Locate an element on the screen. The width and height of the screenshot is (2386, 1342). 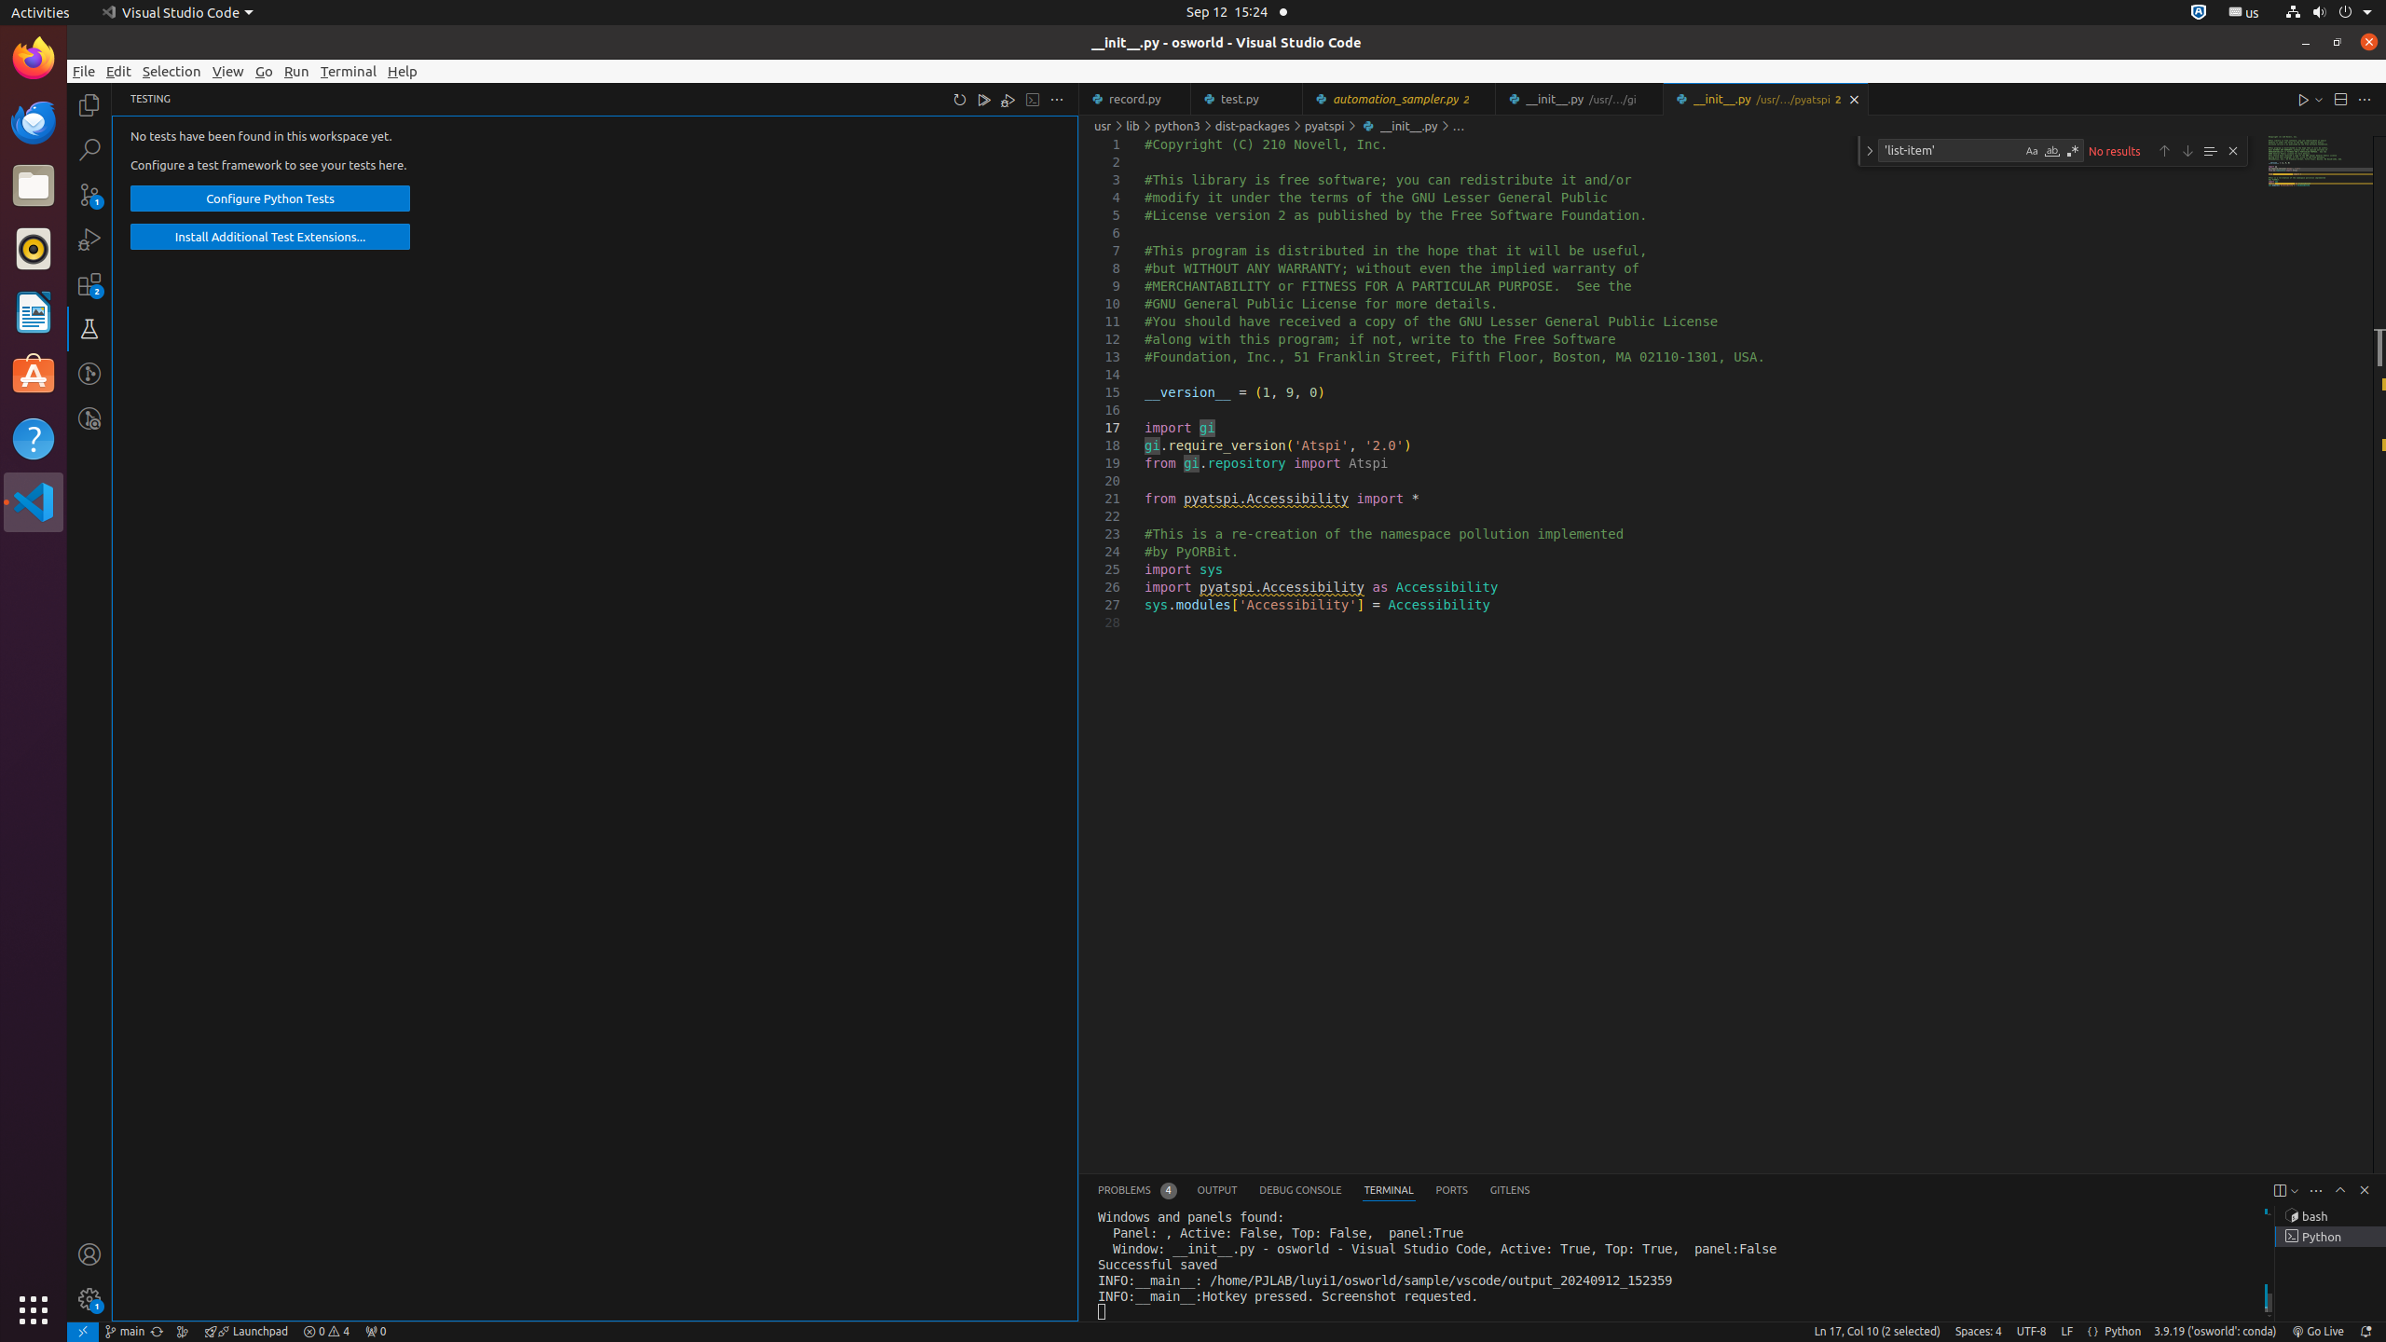
Run and Debug (Ctrl+Shift+D) is located at coordinates (89, 240).